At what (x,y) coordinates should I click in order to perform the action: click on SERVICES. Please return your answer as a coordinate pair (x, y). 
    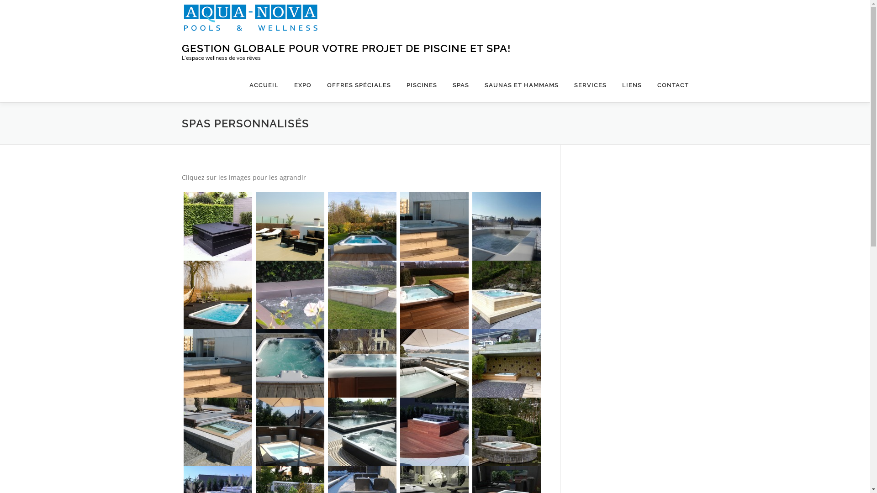
    Looking at the image, I should click on (590, 85).